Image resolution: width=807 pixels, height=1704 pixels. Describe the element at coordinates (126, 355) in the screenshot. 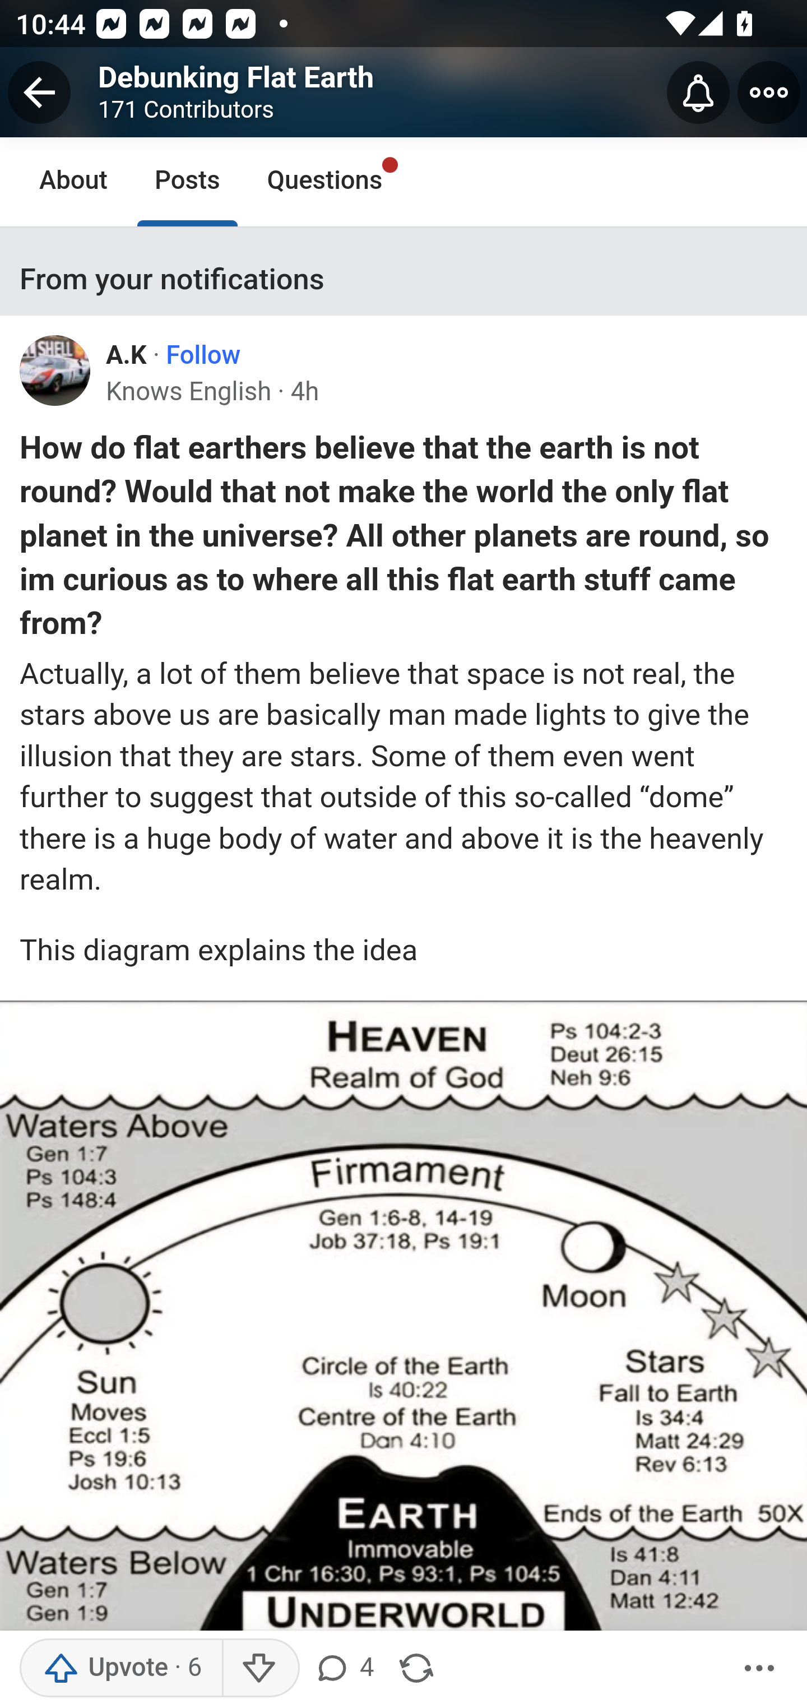

I see `A.K` at that location.